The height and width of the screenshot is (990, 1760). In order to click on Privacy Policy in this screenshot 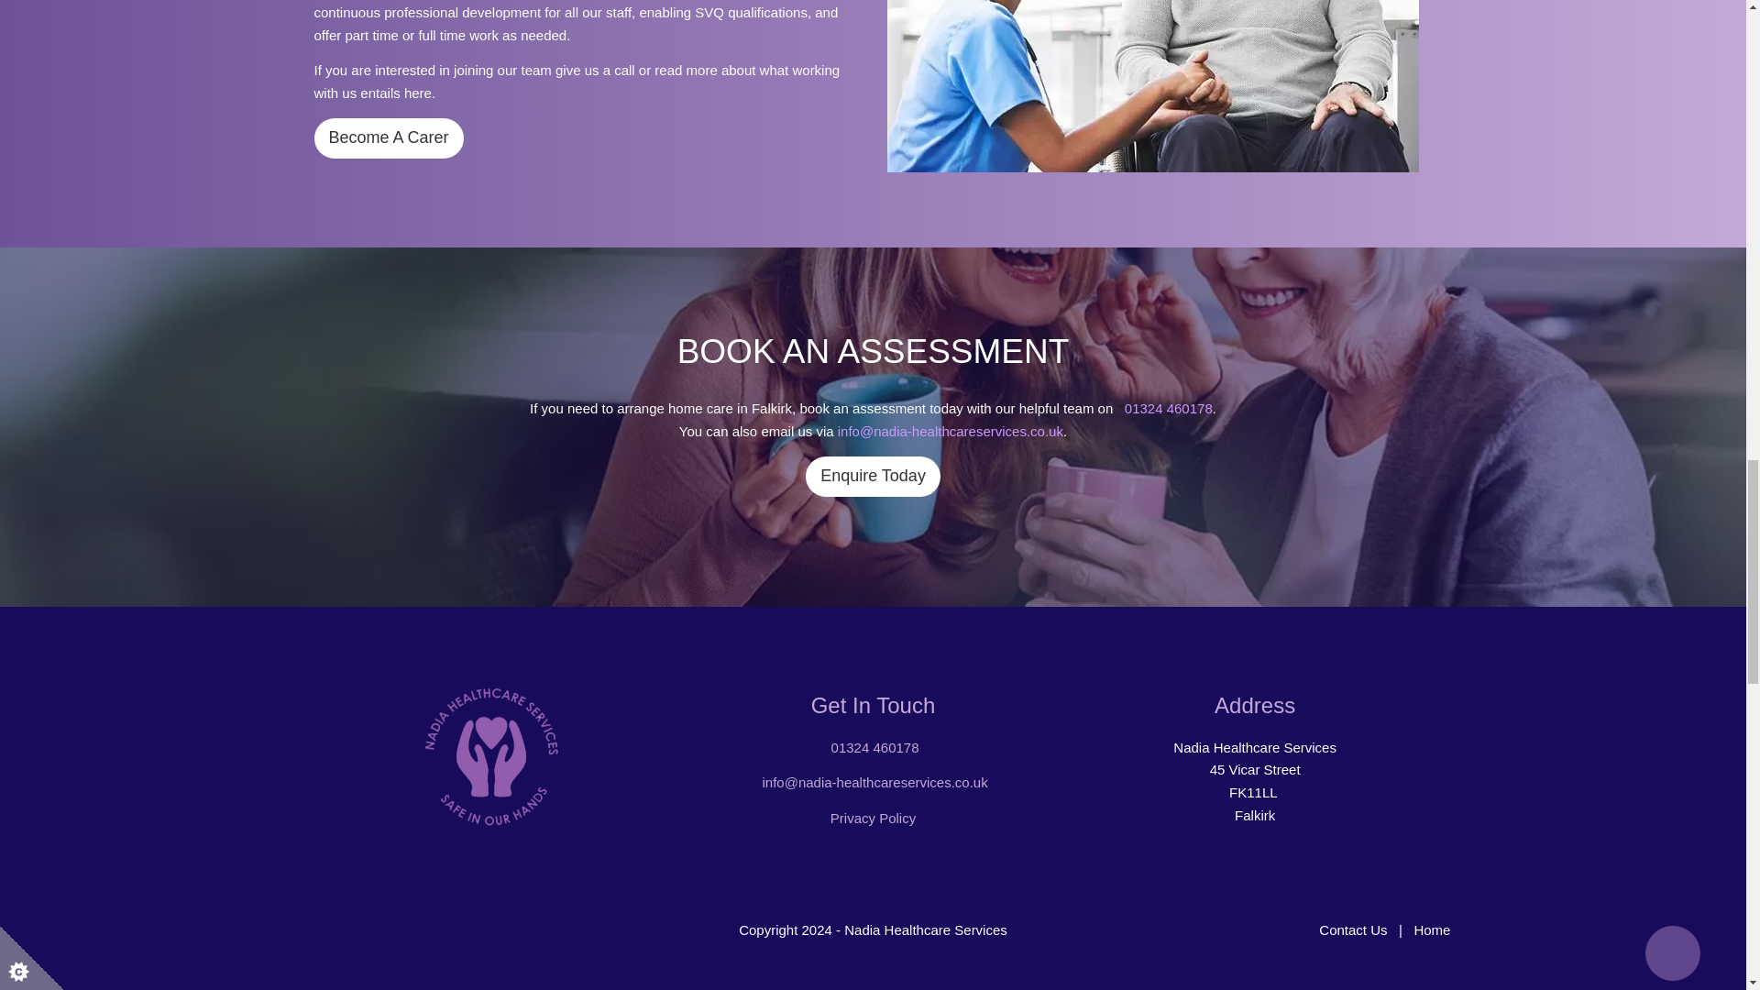, I will do `click(873, 818)`.